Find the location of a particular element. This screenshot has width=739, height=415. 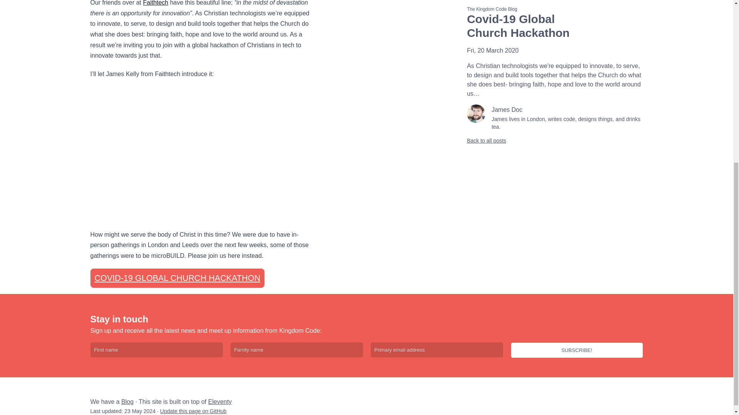

COVID-19 GLOBAL CHURCH HACKATHON is located at coordinates (177, 278).